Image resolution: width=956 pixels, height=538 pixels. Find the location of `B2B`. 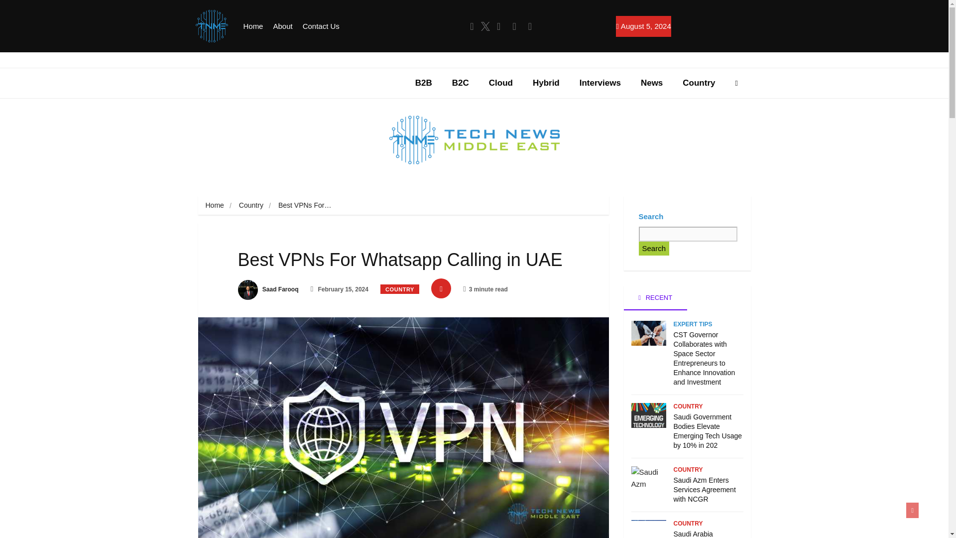

B2B is located at coordinates (423, 83).